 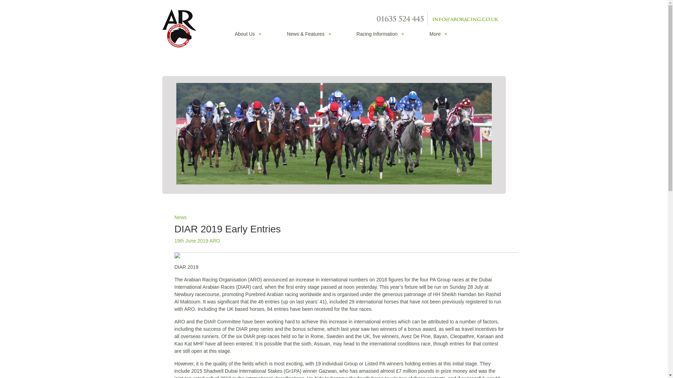 What do you see at coordinates (247, 34) in the screenshot?
I see `About Us` at bounding box center [247, 34].